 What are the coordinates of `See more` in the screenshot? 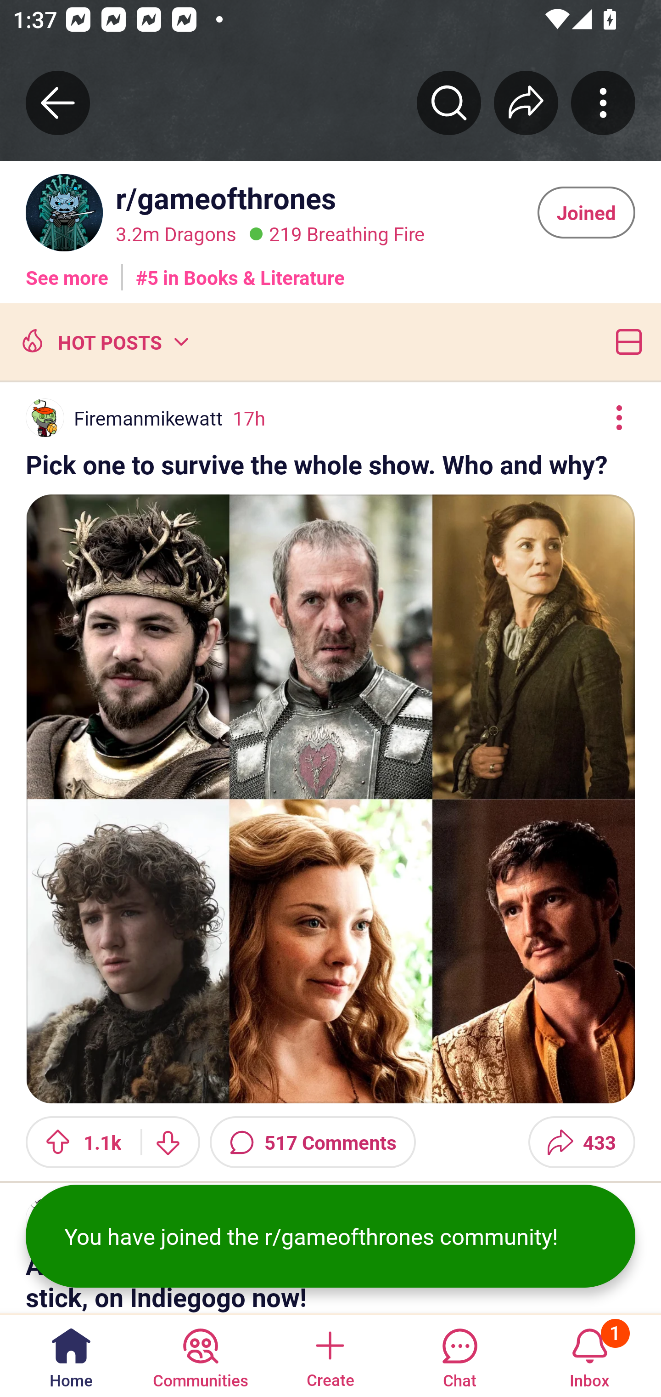 It's located at (67, 271).